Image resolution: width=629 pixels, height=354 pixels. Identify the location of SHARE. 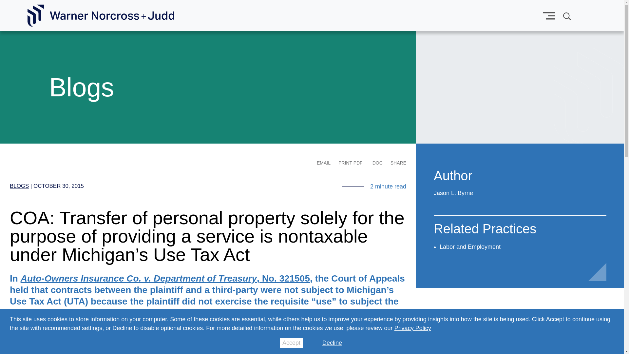
(398, 163).